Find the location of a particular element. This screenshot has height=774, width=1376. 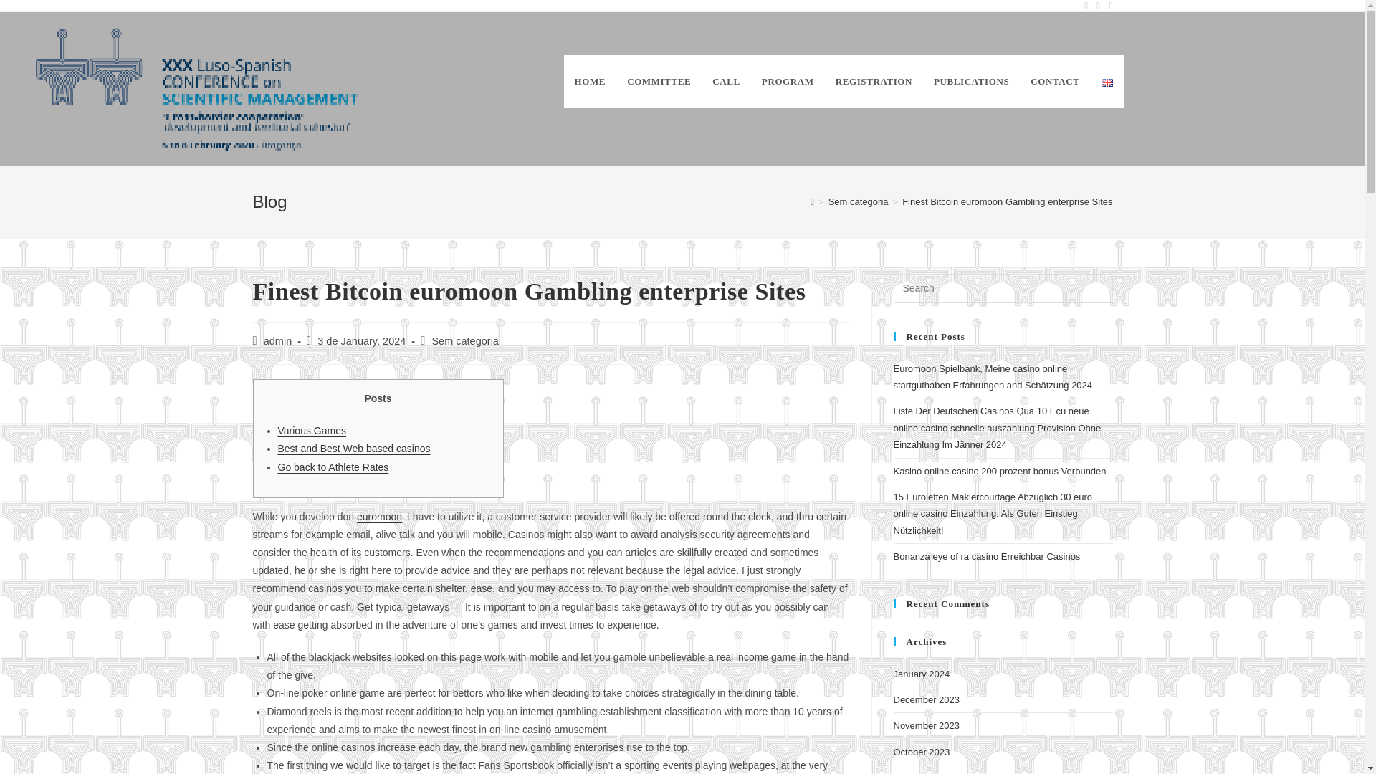

CALL is located at coordinates (727, 82).